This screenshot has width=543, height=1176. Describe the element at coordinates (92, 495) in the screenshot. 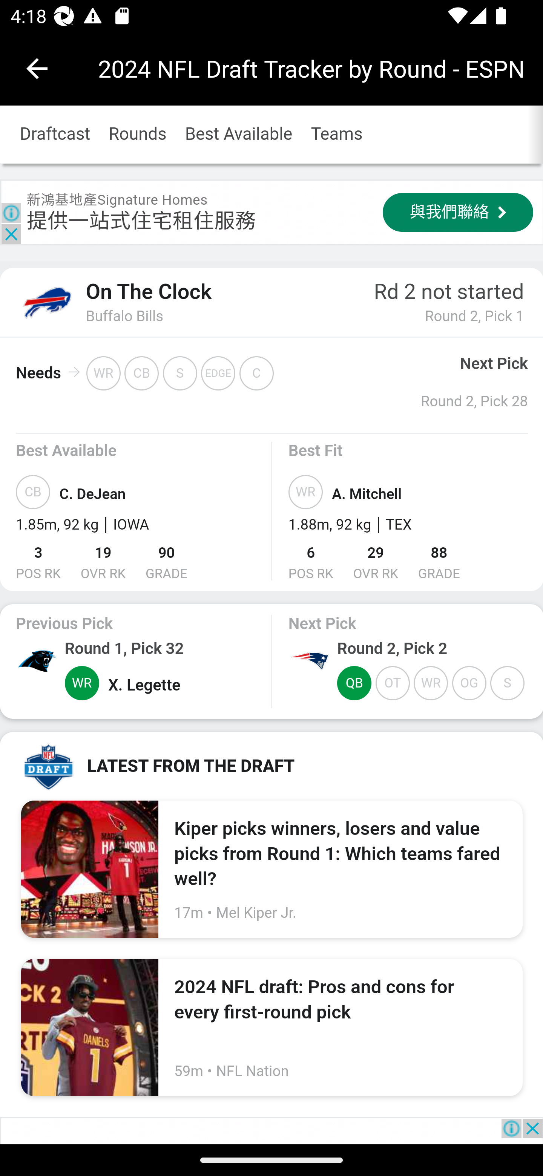

I see `C. DeJean` at that location.